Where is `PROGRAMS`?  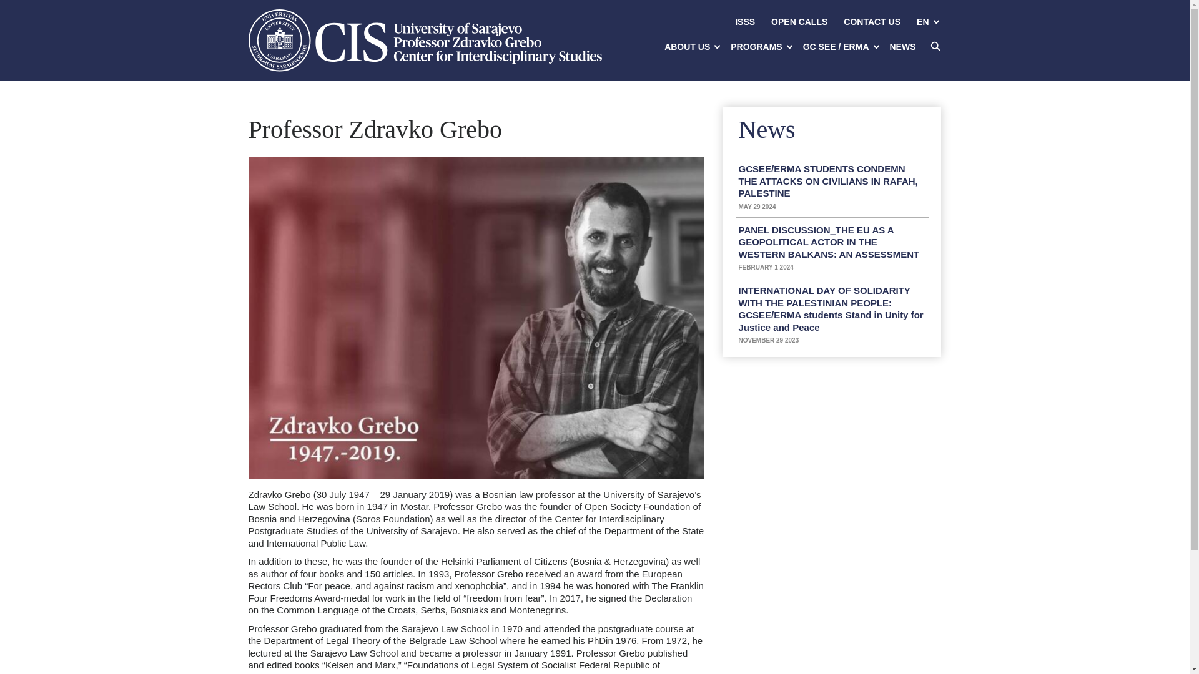
PROGRAMS is located at coordinates (758, 47).